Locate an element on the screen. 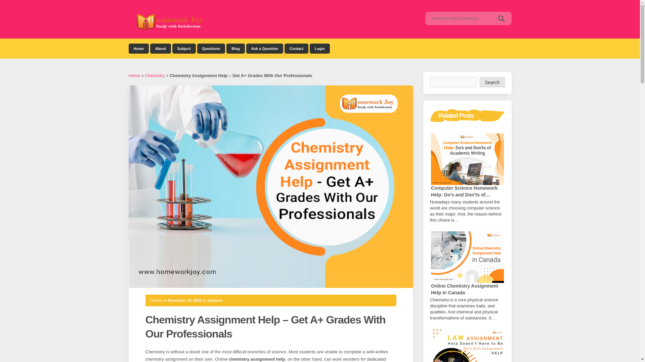 The image size is (645, 362). Questions is located at coordinates (211, 48).